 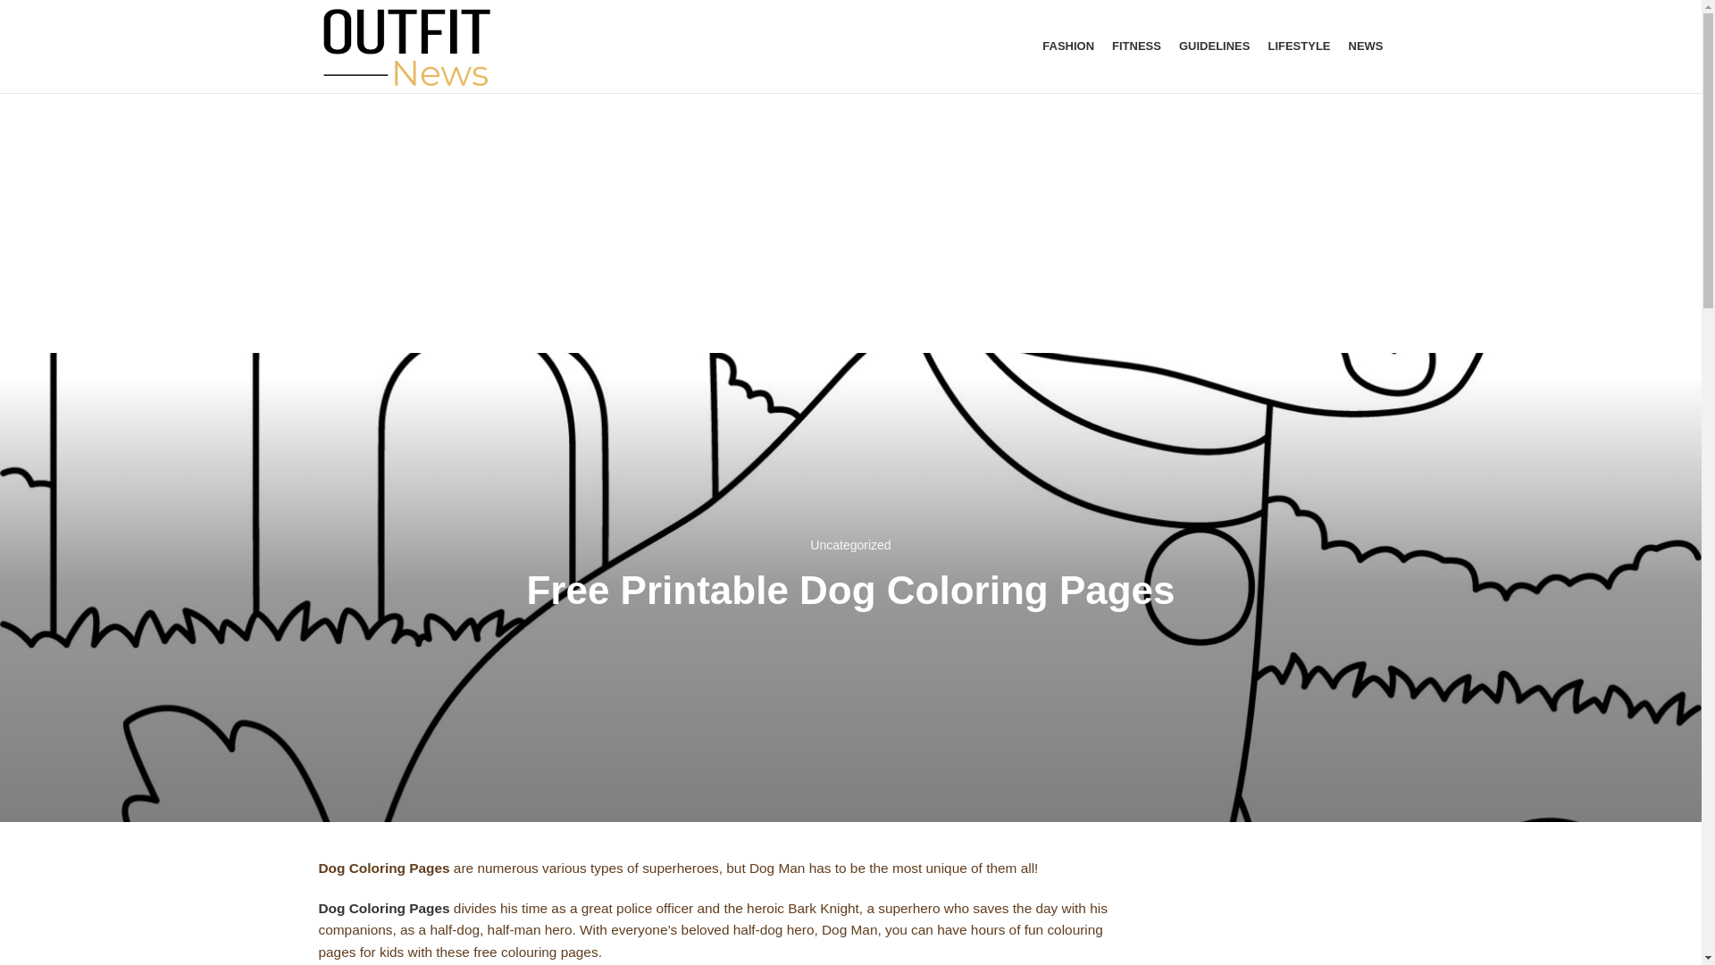 I want to click on GUIDELINES, so click(x=1214, y=46).